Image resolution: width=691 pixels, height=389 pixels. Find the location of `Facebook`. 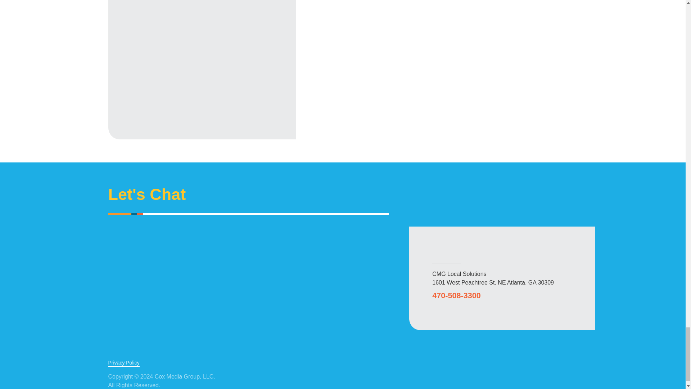

Facebook is located at coordinates (496, 374).